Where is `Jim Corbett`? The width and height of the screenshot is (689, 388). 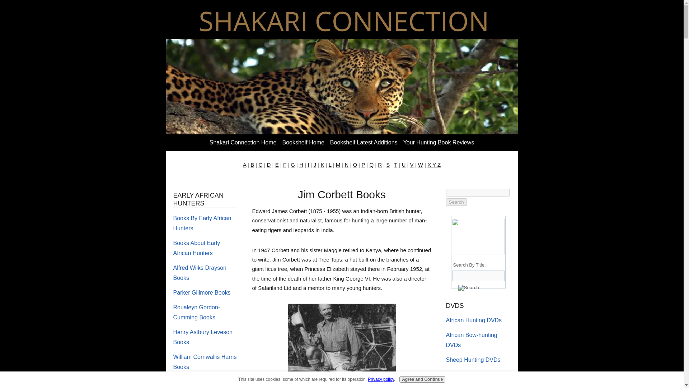
Jim Corbett is located at coordinates (342, 346).